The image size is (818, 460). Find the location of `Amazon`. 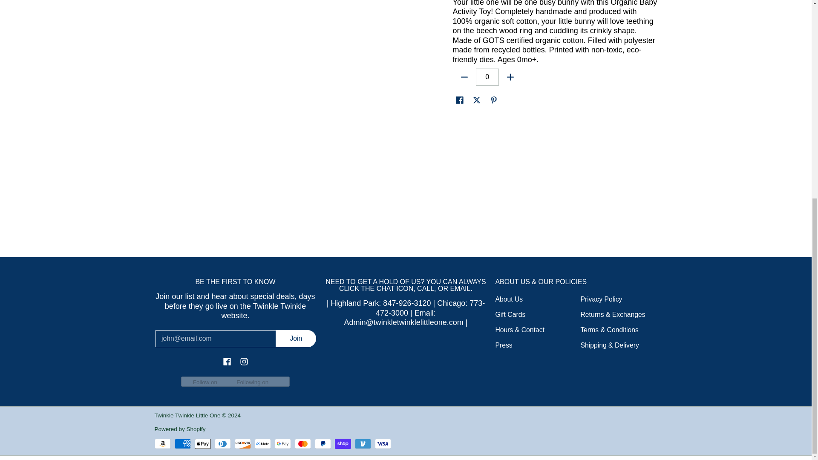

Amazon is located at coordinates (162, 444).